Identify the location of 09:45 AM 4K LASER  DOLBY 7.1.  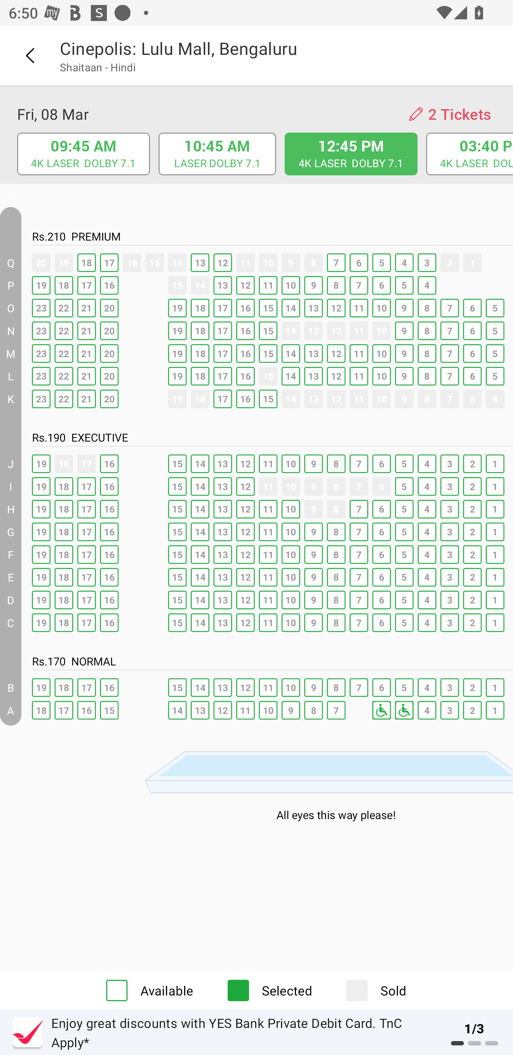
(83, 154).